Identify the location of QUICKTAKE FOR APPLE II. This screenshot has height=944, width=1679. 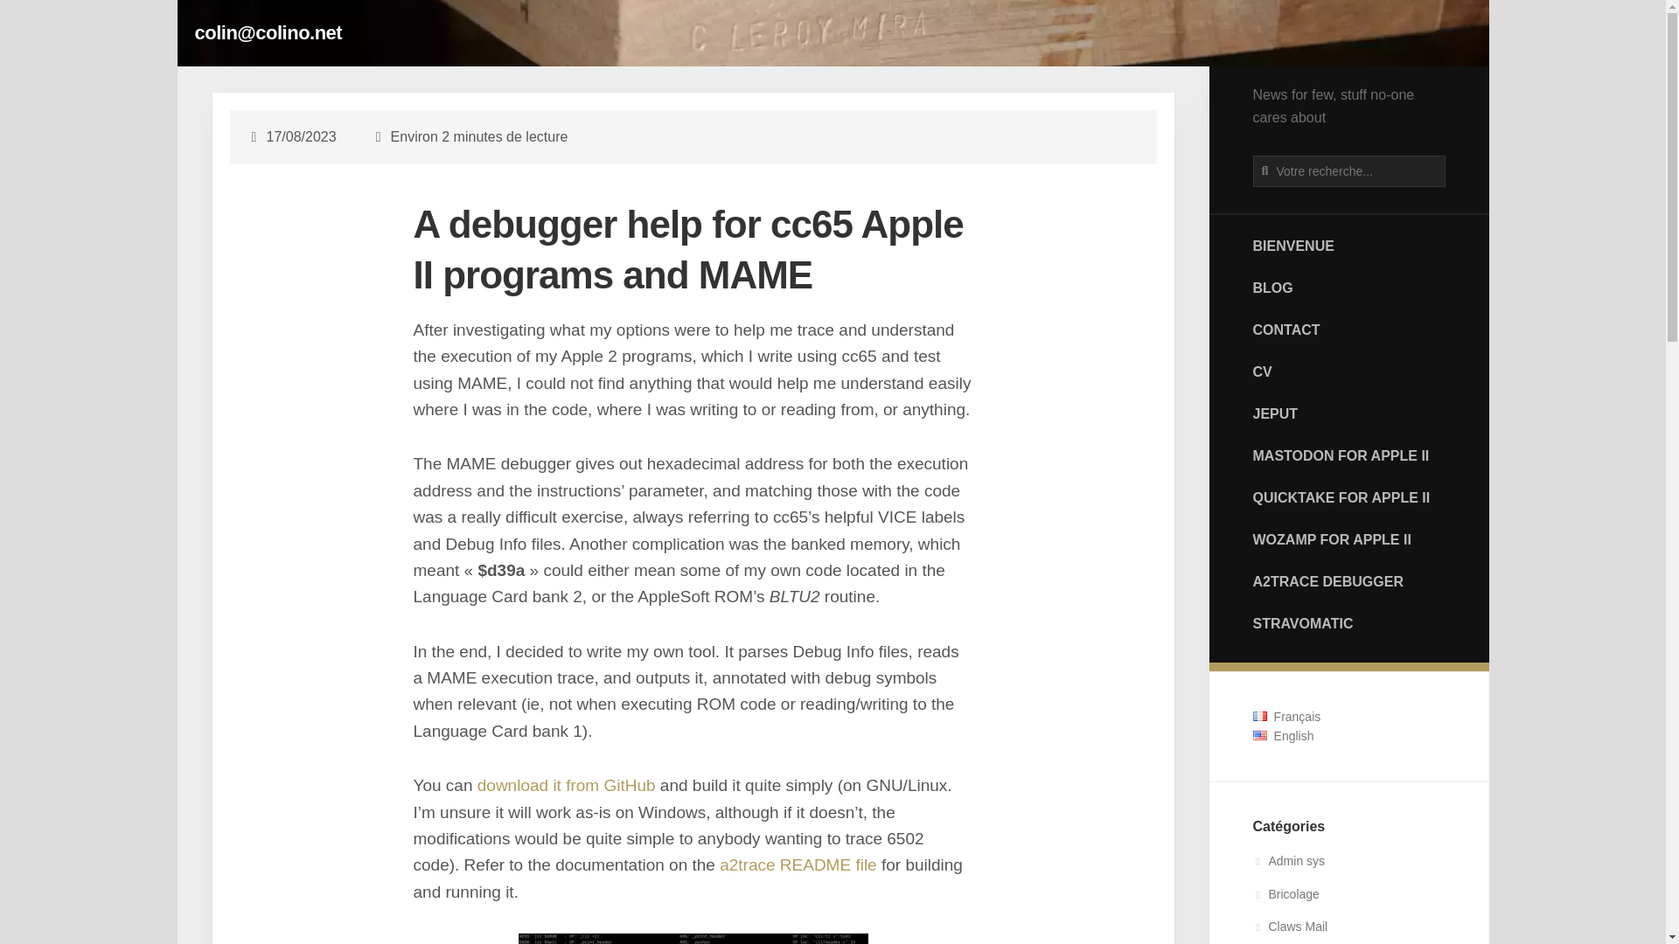
(1348, 497).